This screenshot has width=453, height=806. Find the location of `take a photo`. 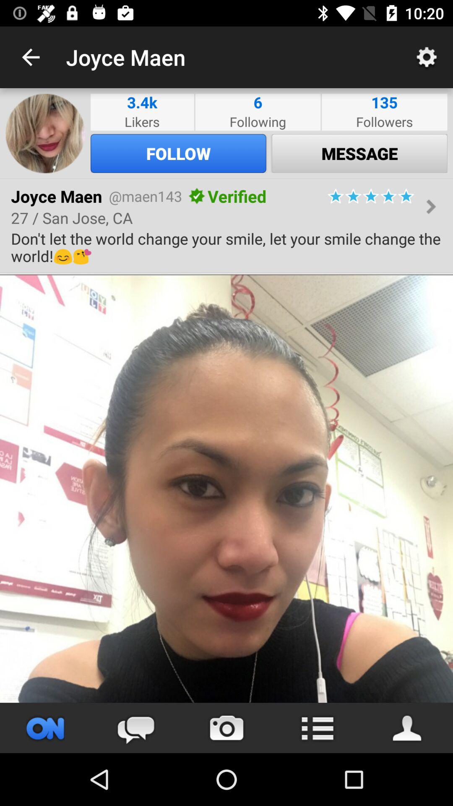

take a photo is located at coordinates (226, 728).